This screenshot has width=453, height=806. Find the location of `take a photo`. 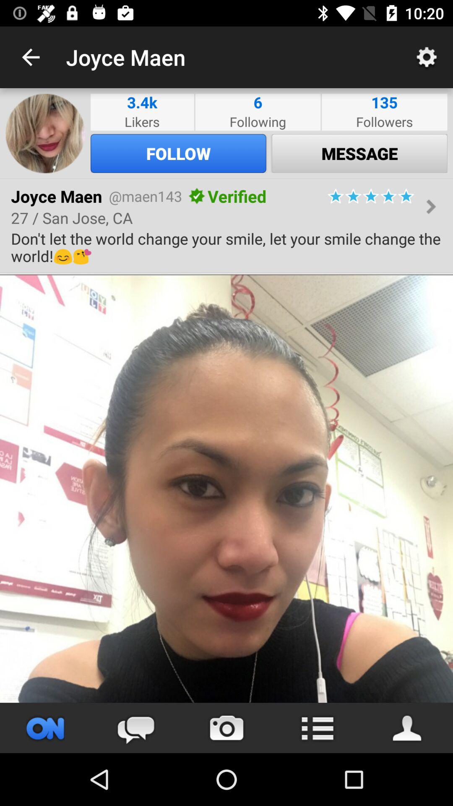

take a photo is located at coordinates (226, 728).